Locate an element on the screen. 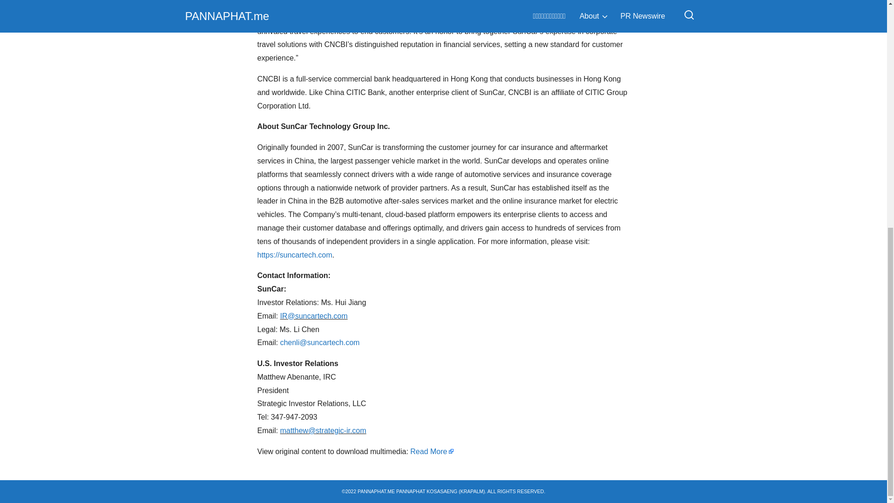  Read More is located at coordinates (432, 452).